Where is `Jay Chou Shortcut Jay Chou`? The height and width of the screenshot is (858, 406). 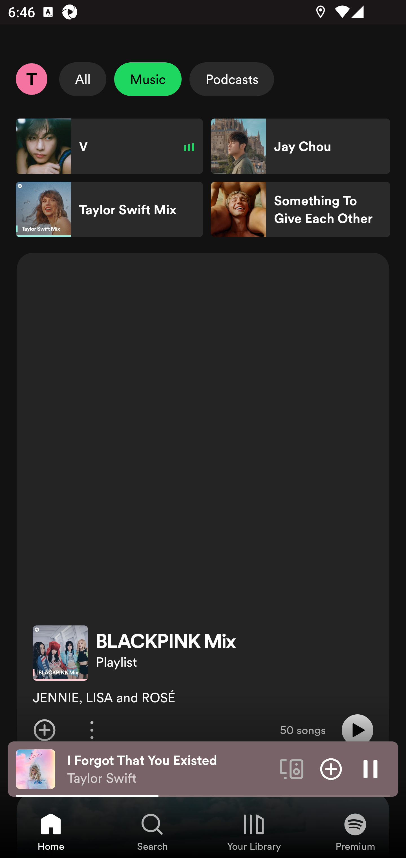
Jay Chou Shortcut Jay Chou is located at coordinates (300, 146).